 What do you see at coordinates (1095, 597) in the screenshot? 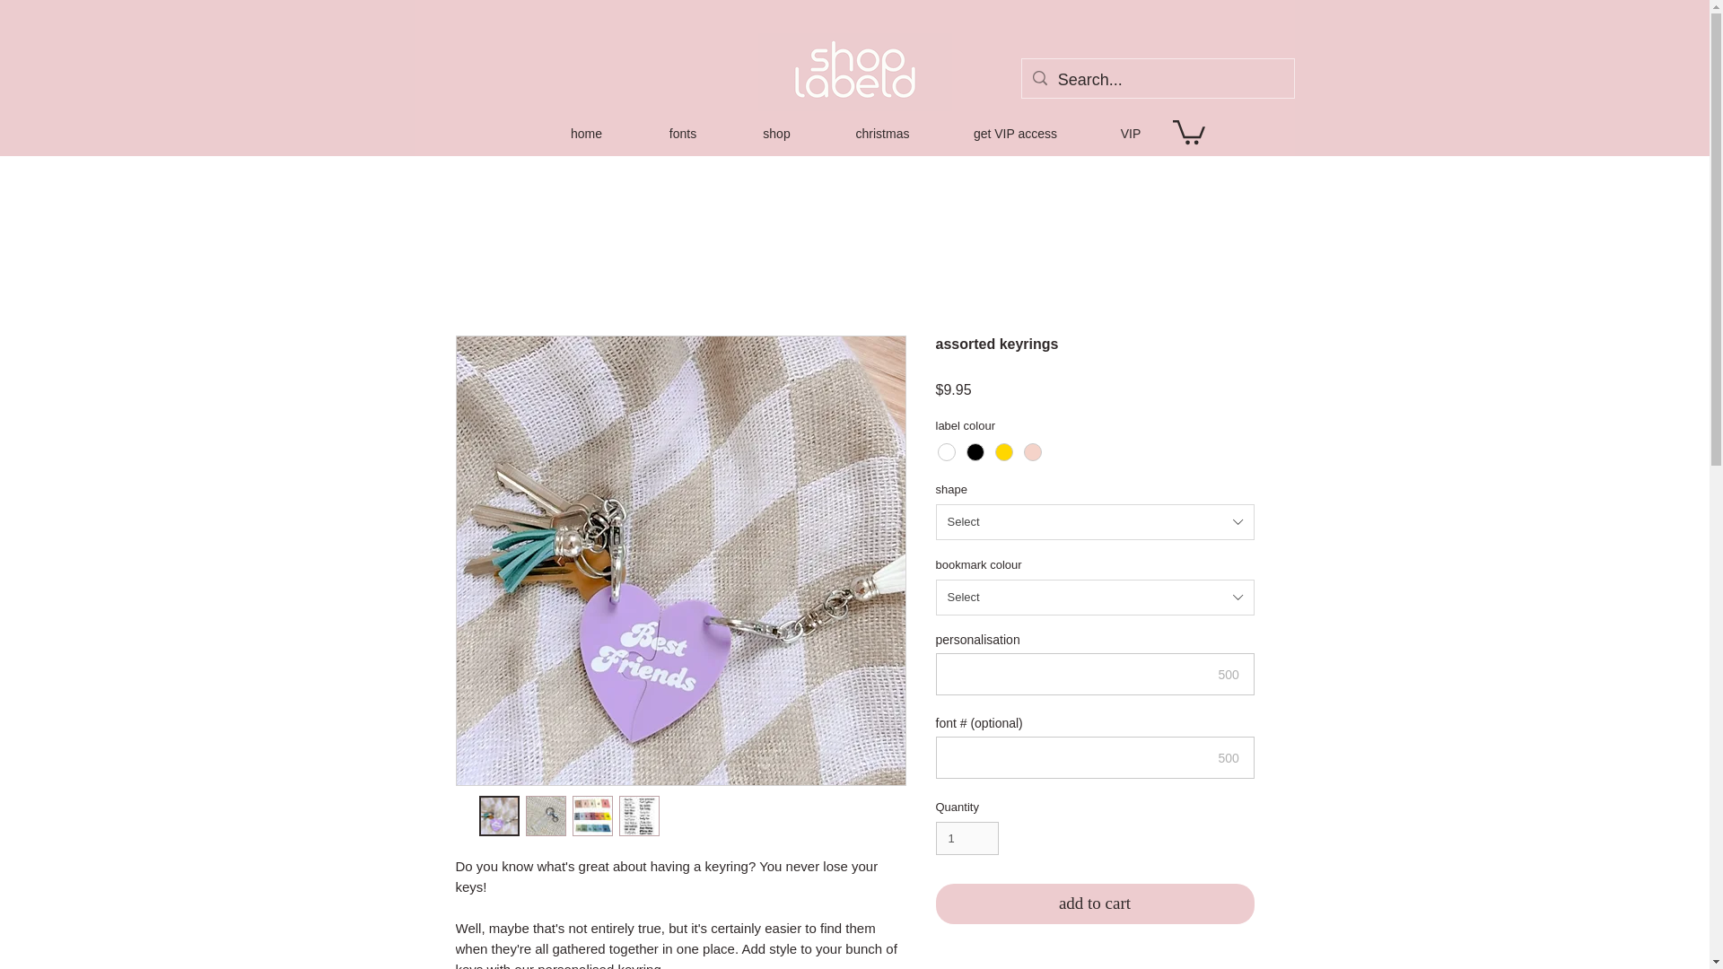
I see `Select` at bounding box center [1095, 597].